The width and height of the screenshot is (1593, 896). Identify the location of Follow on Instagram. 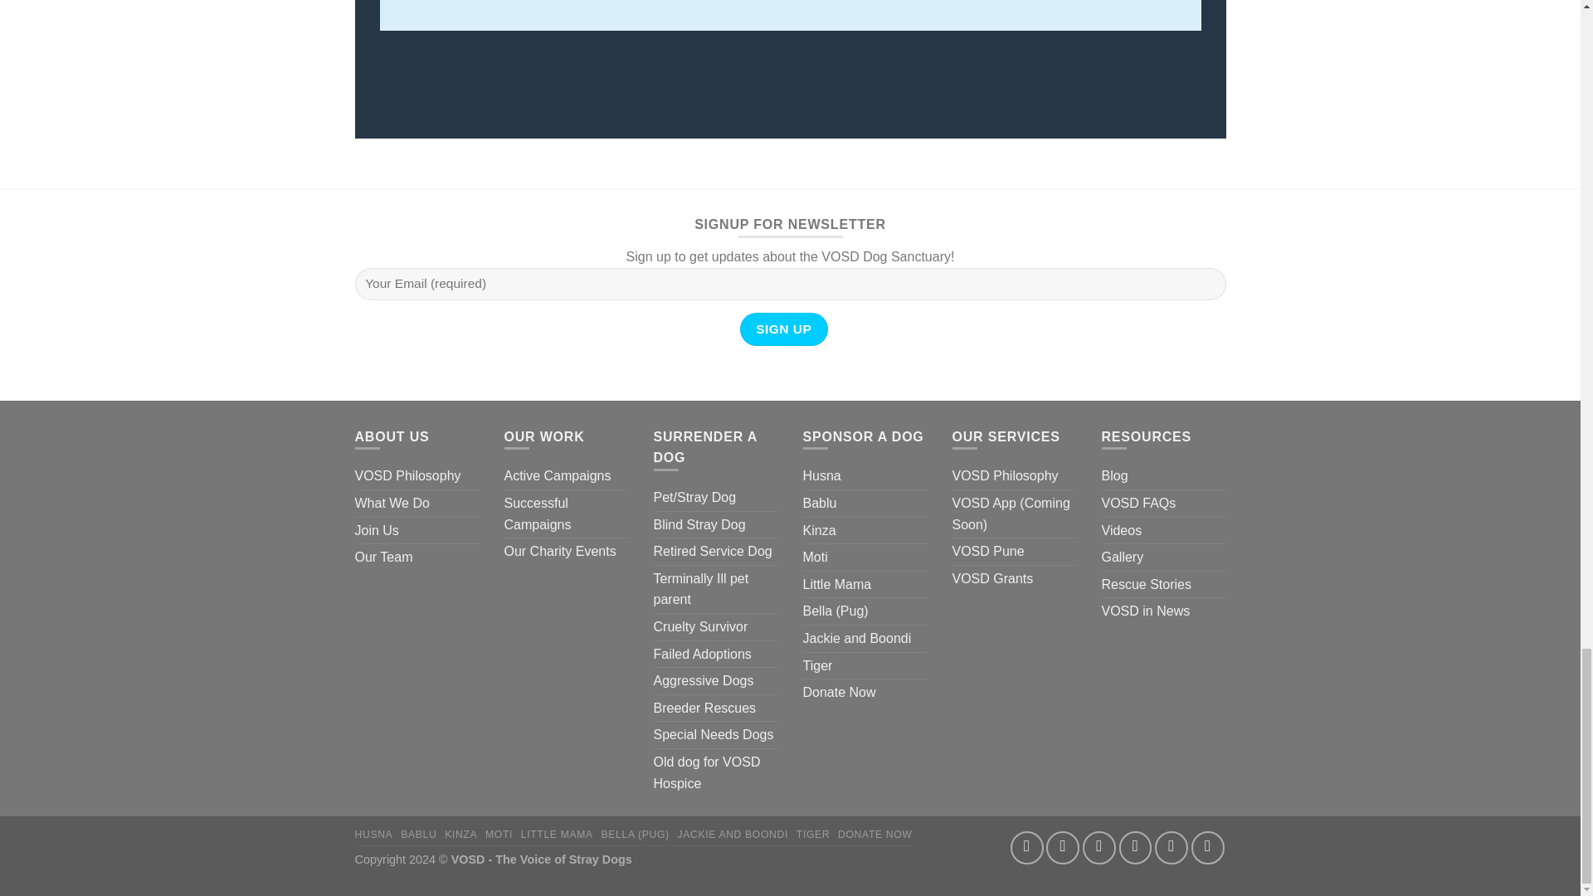
(1063, 848).